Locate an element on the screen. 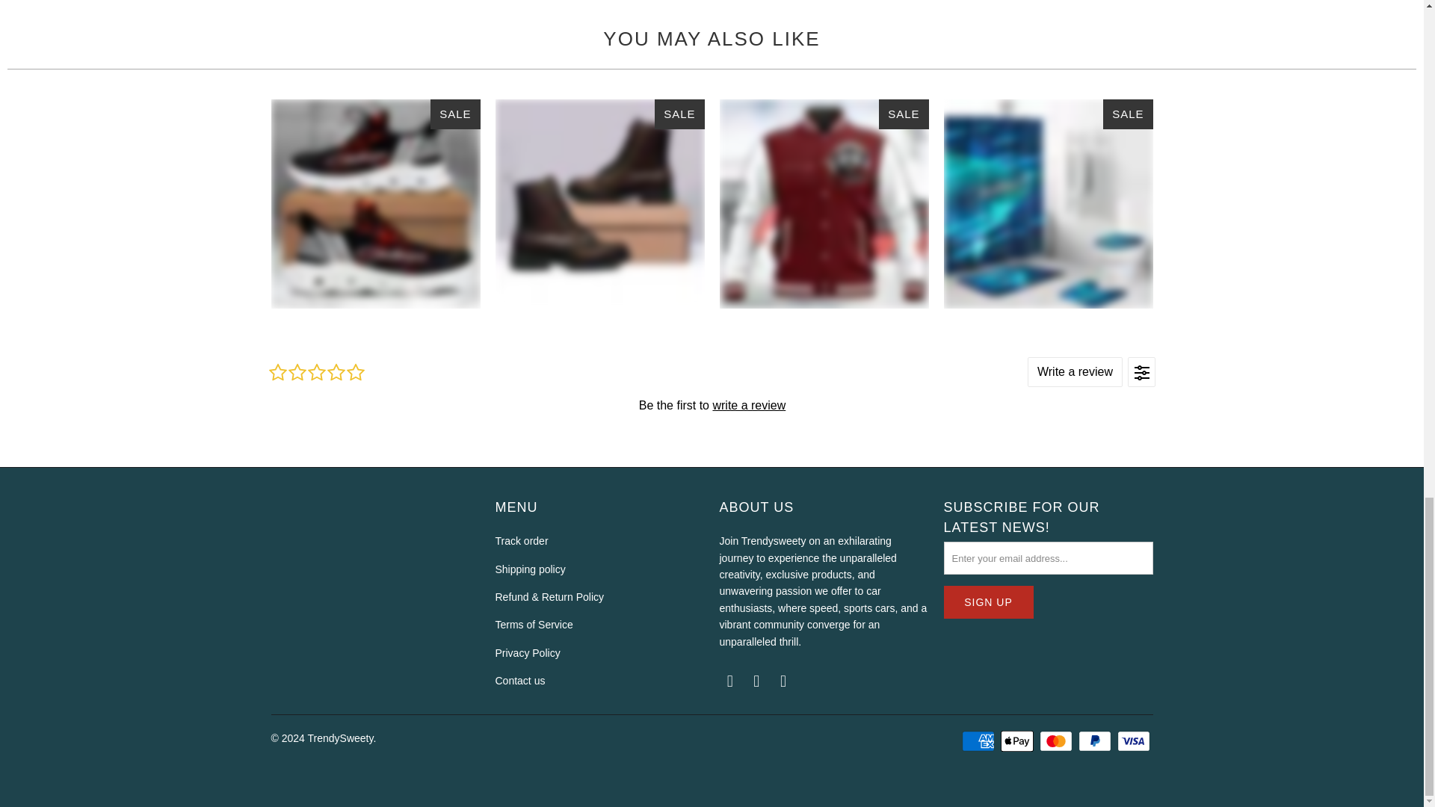 This screenshot has height=807, width=1435. Sign Up is located at coordinates (988, 602).